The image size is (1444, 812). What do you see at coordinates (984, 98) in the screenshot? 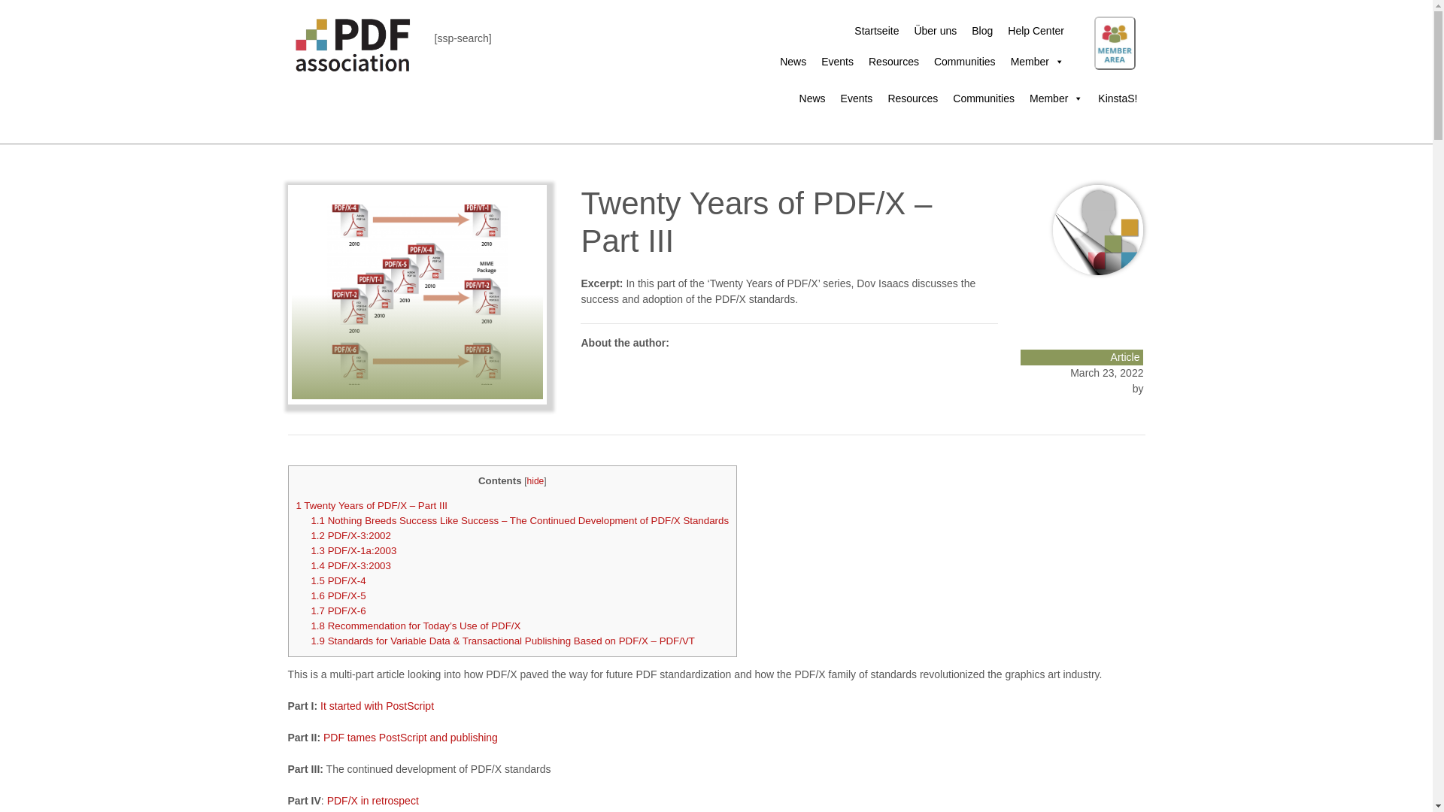
I see `Communities` at bounding box center [984, 98].